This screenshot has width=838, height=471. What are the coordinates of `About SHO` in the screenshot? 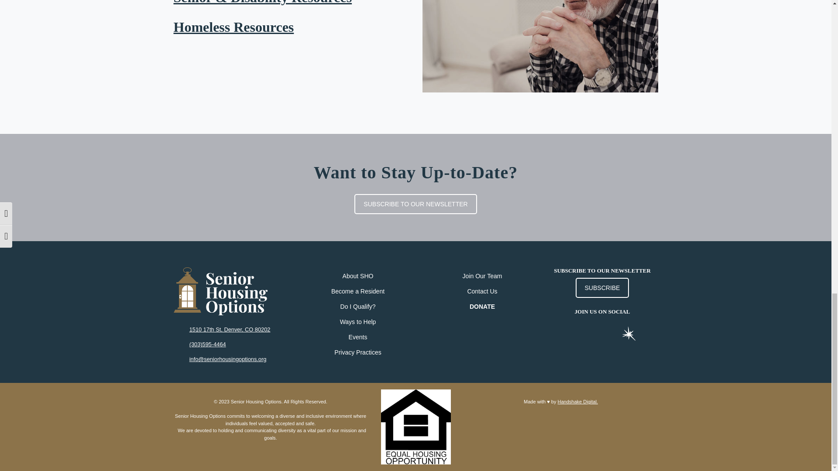 It's located at (358, 276).